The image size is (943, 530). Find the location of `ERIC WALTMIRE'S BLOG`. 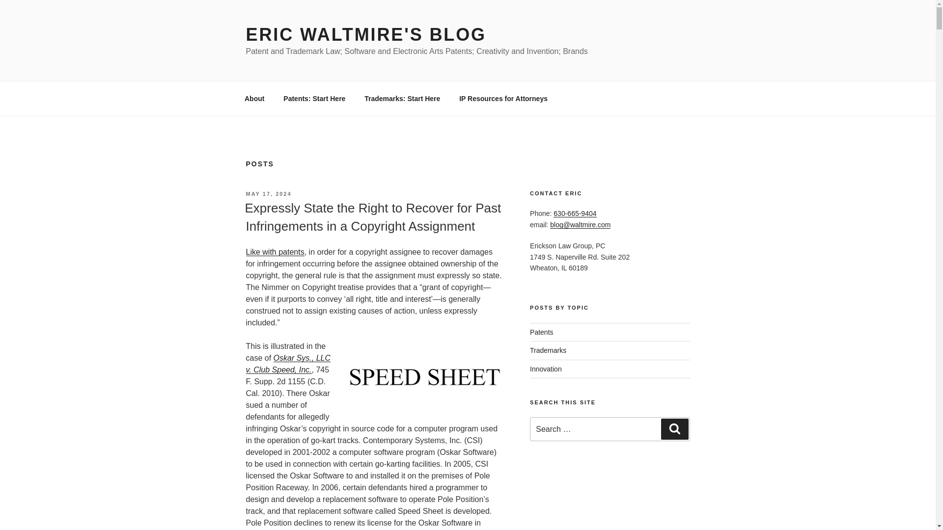

ERIC WALTMIRE'S BLOG is located at coordinates (365, 34).